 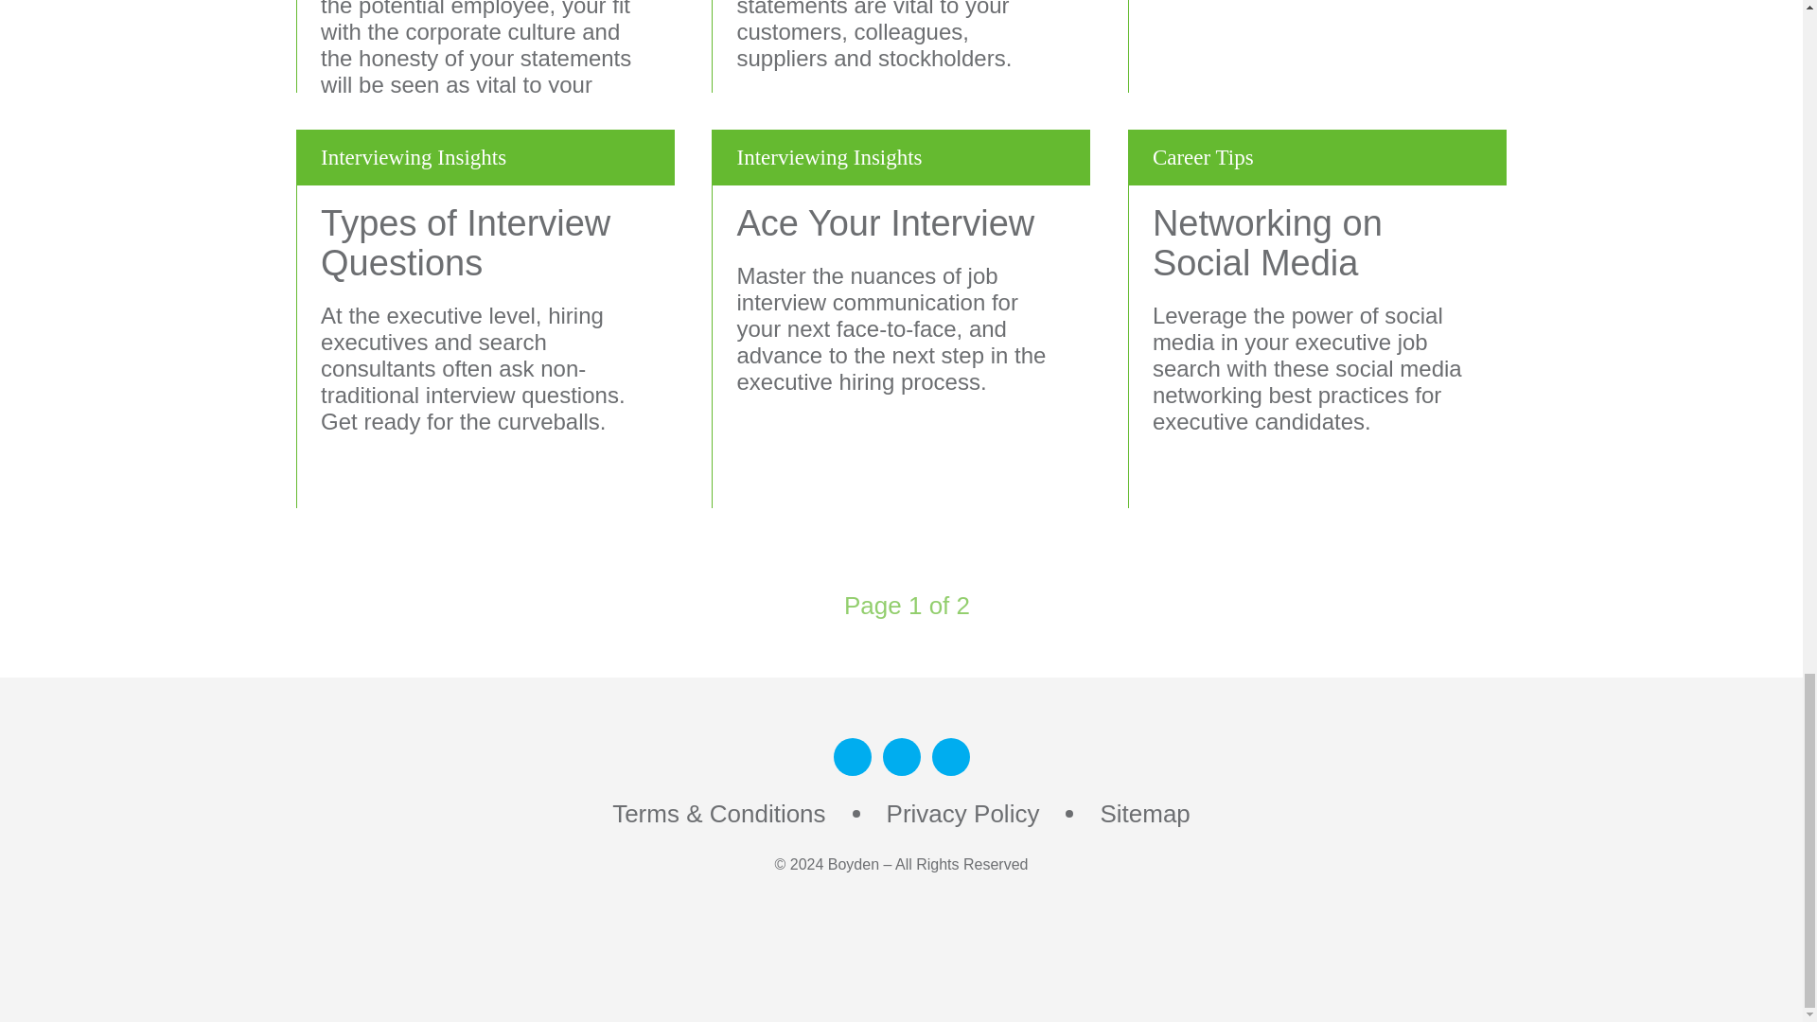 I want to click on Follow Us on Facebook, so click(x=900, y=756).